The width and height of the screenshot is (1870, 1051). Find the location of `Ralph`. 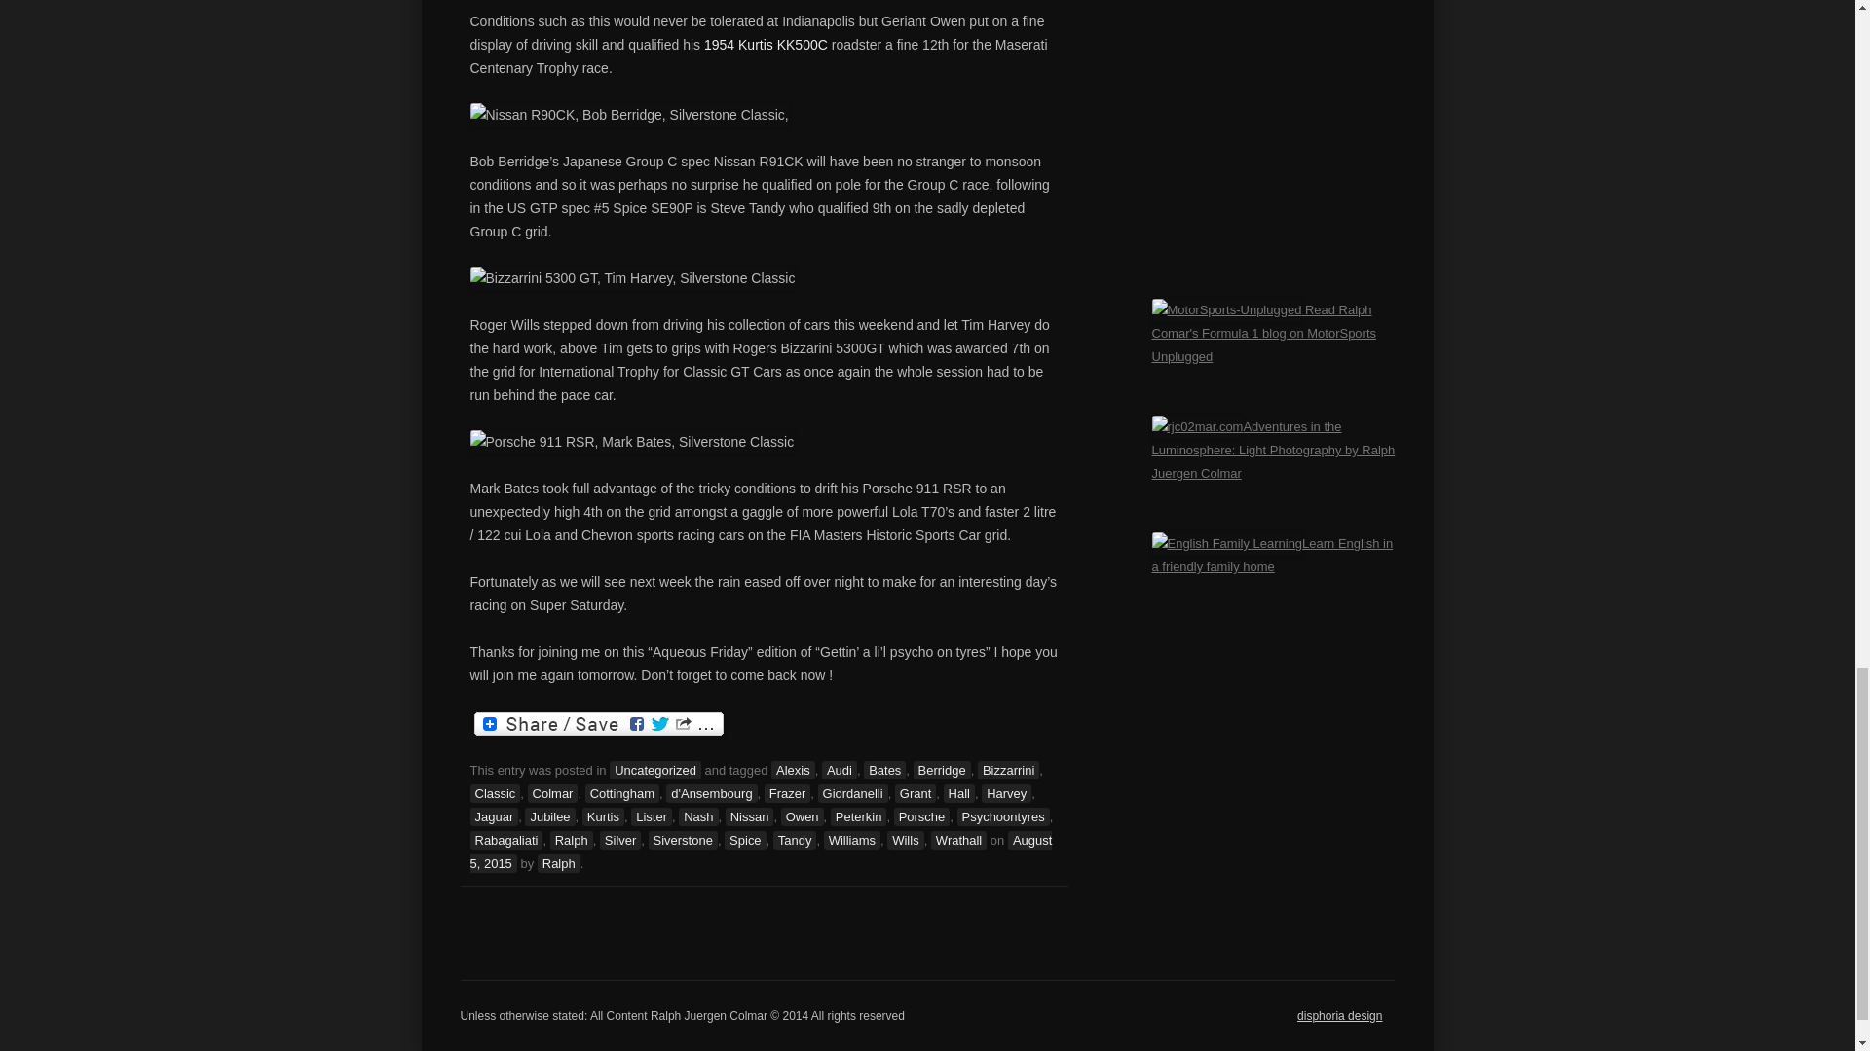

Ralph is located at coordinates (571, 840).